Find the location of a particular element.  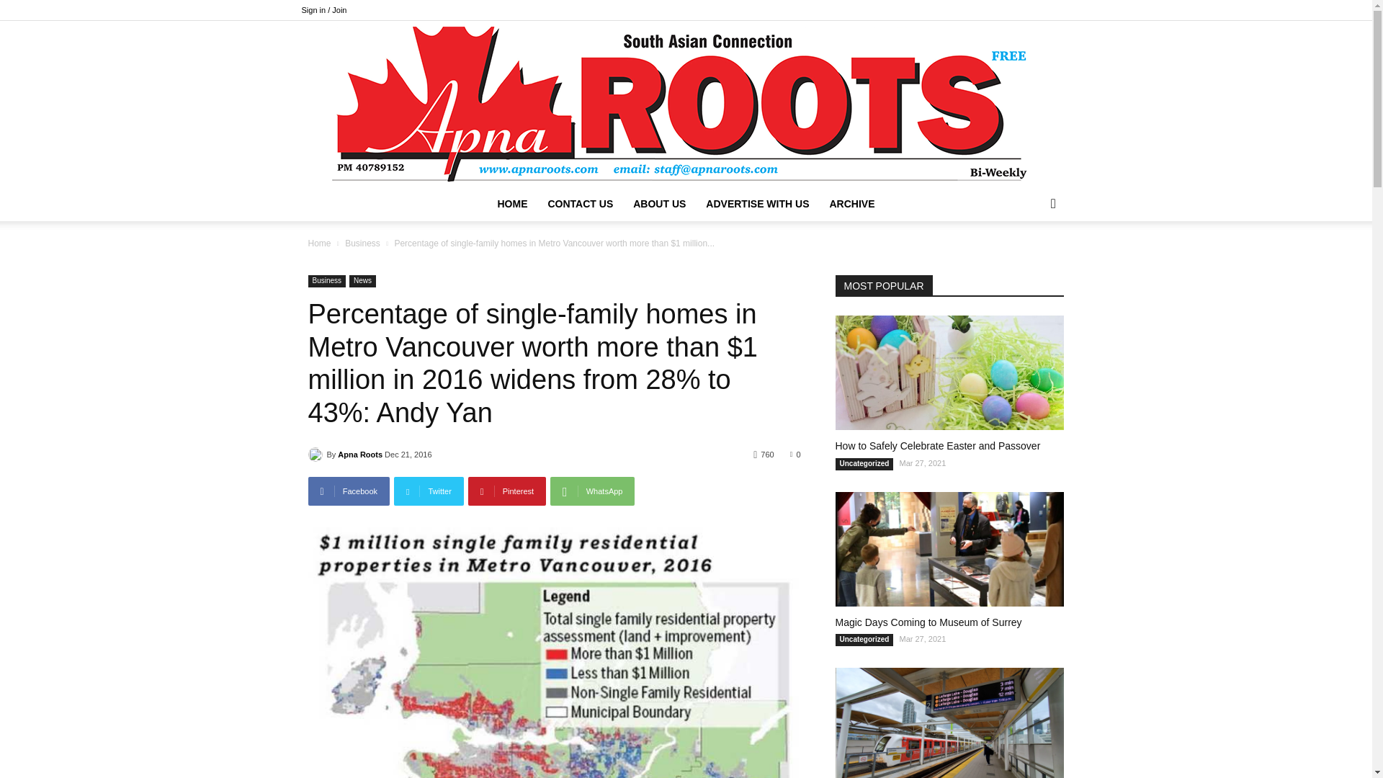

Twitter is located at coordinates (429, 491).